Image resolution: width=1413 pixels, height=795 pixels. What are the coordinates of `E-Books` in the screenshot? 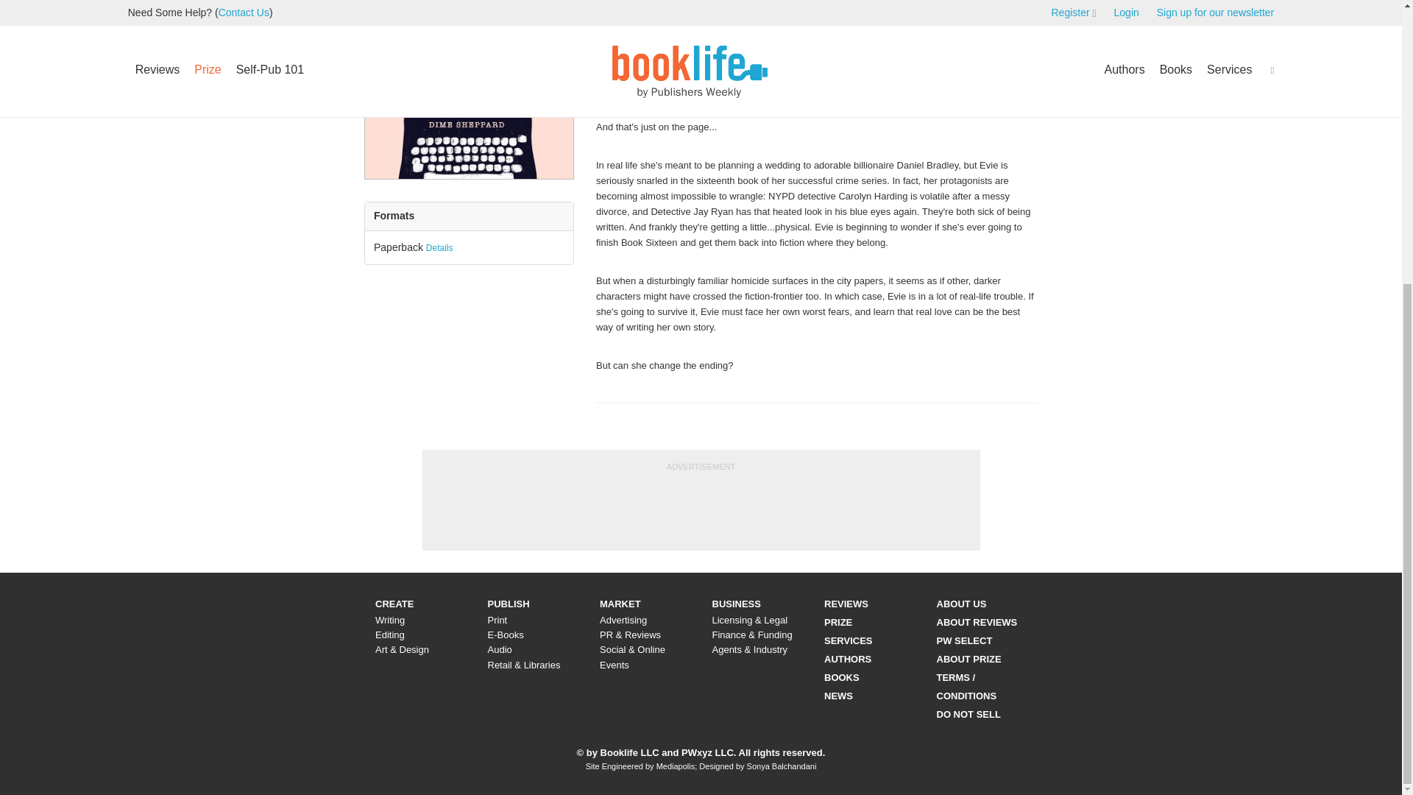 It's located at (505, 635).